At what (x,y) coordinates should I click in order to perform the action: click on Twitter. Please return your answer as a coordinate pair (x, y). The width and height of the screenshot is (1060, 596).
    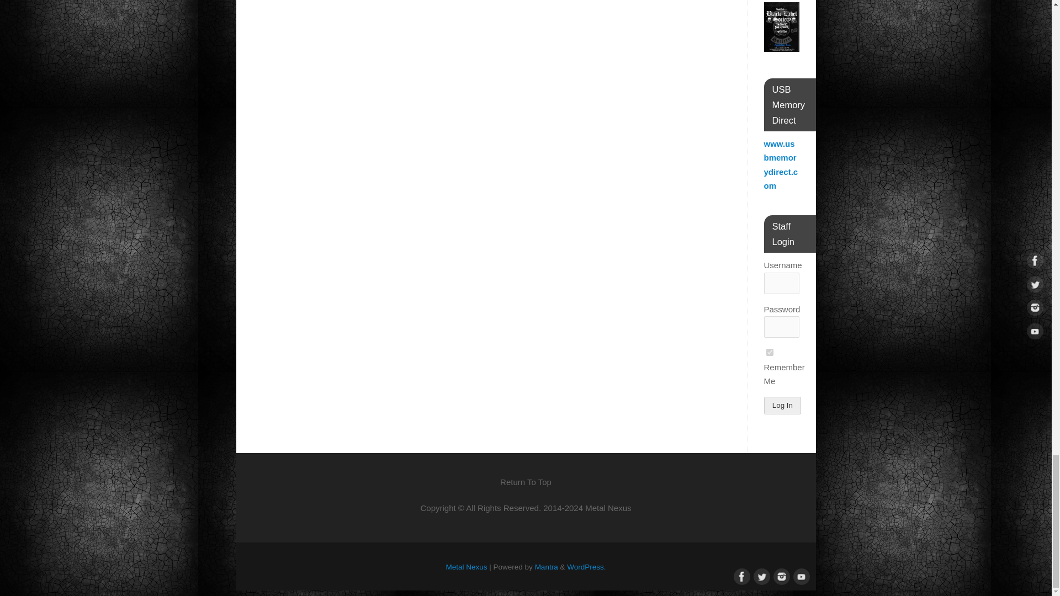
    Looking at the image, I should click on (760, 576).